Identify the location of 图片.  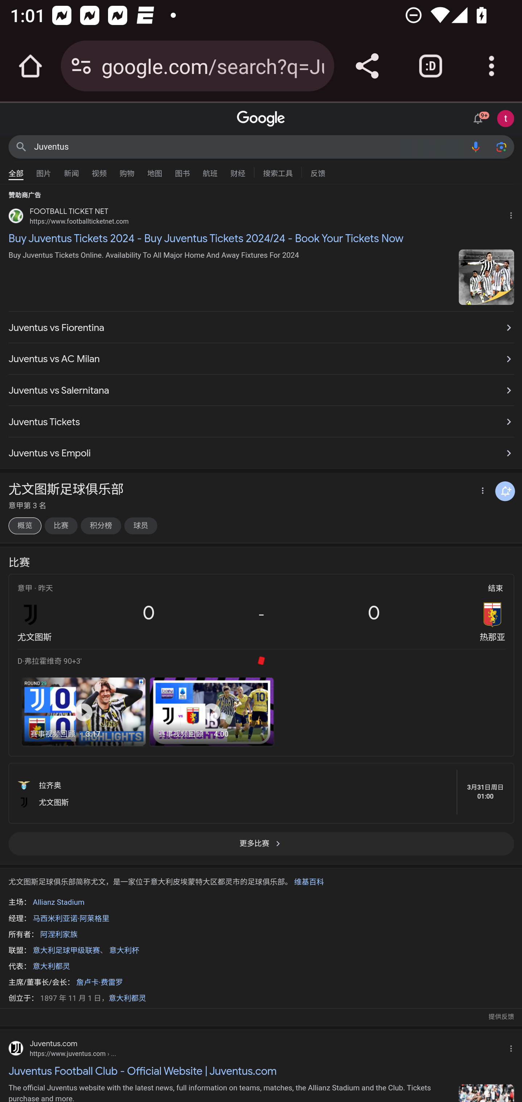
(43, 170).